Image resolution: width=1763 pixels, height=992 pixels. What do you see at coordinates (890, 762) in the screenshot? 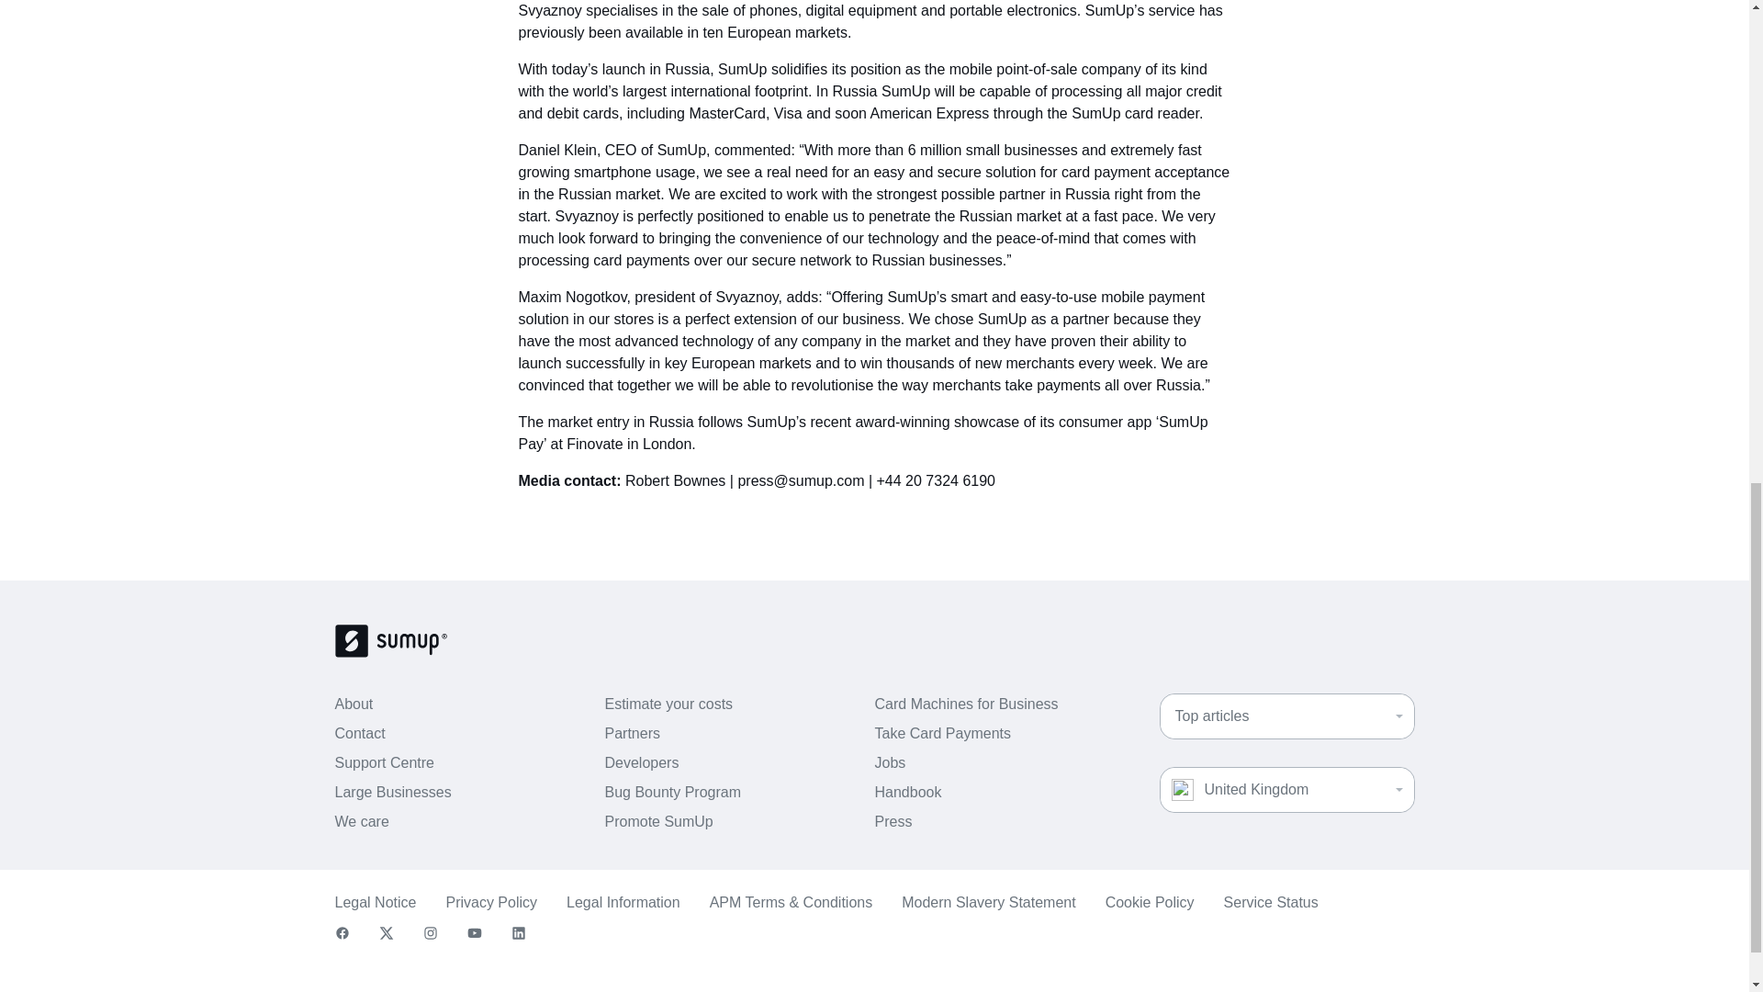
I see `Jobs` at bounding box center [890, 762].